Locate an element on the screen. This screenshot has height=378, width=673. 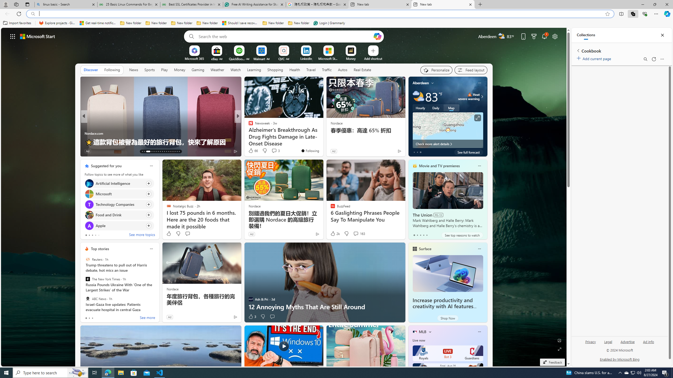
Feed settings is located at coordinates (471, 70).